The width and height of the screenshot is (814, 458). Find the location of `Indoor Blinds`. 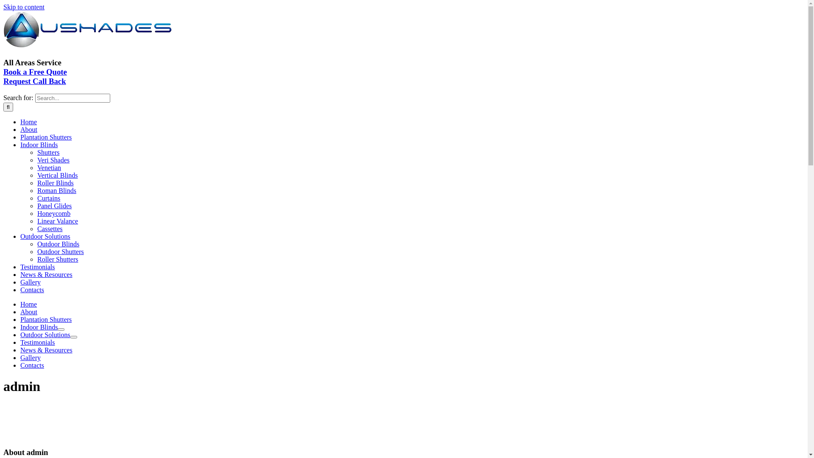

Indoor Blinds is located at coordinates (39, 327).